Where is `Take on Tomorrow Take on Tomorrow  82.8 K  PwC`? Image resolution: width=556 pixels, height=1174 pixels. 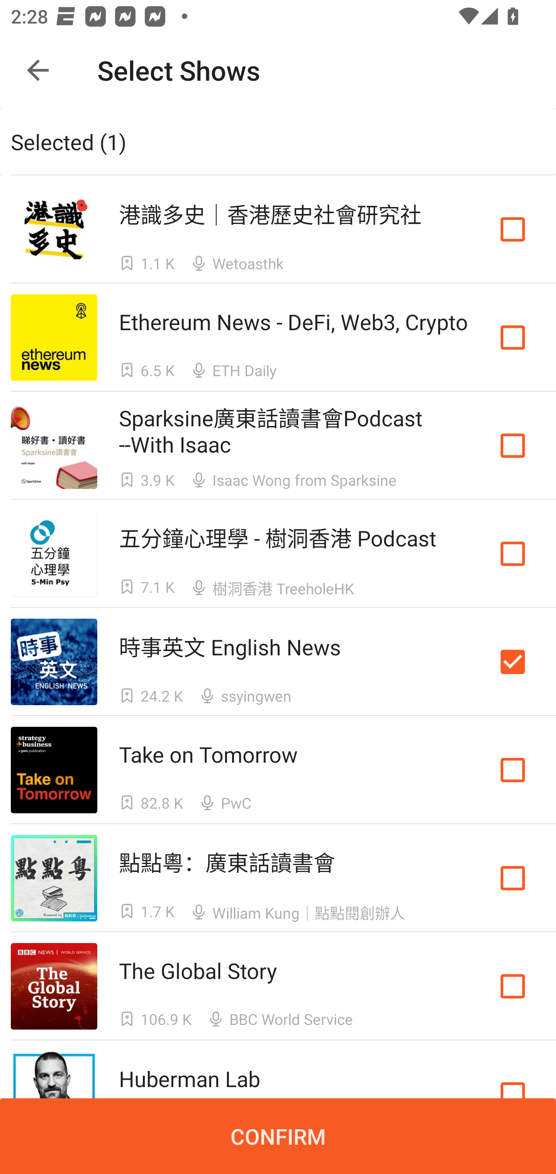 Take on Tomorrow Take on Tomorrow  82.8 K  PwC is located at coordinates (278, 770).